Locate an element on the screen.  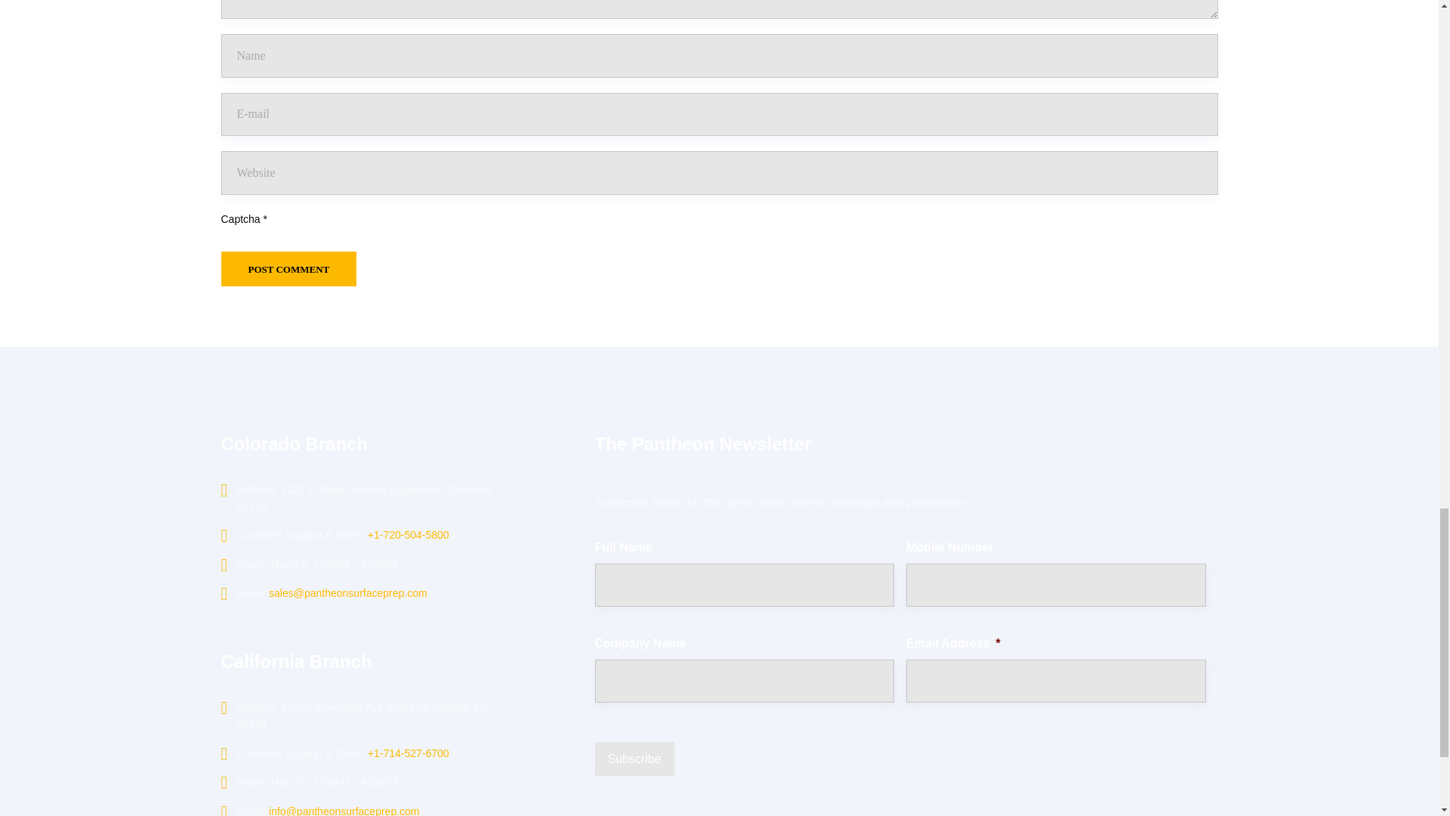
Post Comment is located at coordinates (288, 269).